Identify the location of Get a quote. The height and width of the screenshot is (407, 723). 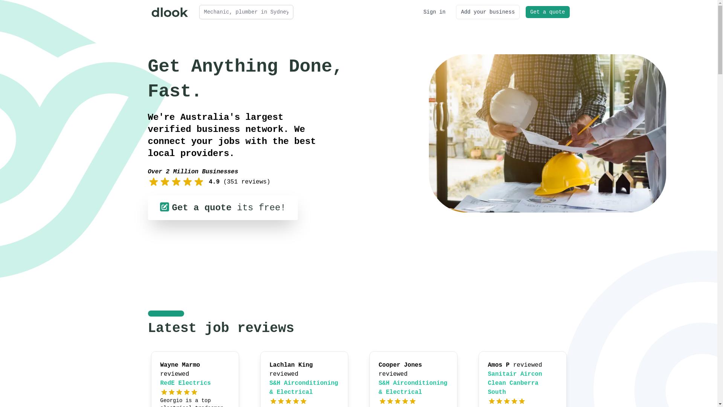
(548, 12).